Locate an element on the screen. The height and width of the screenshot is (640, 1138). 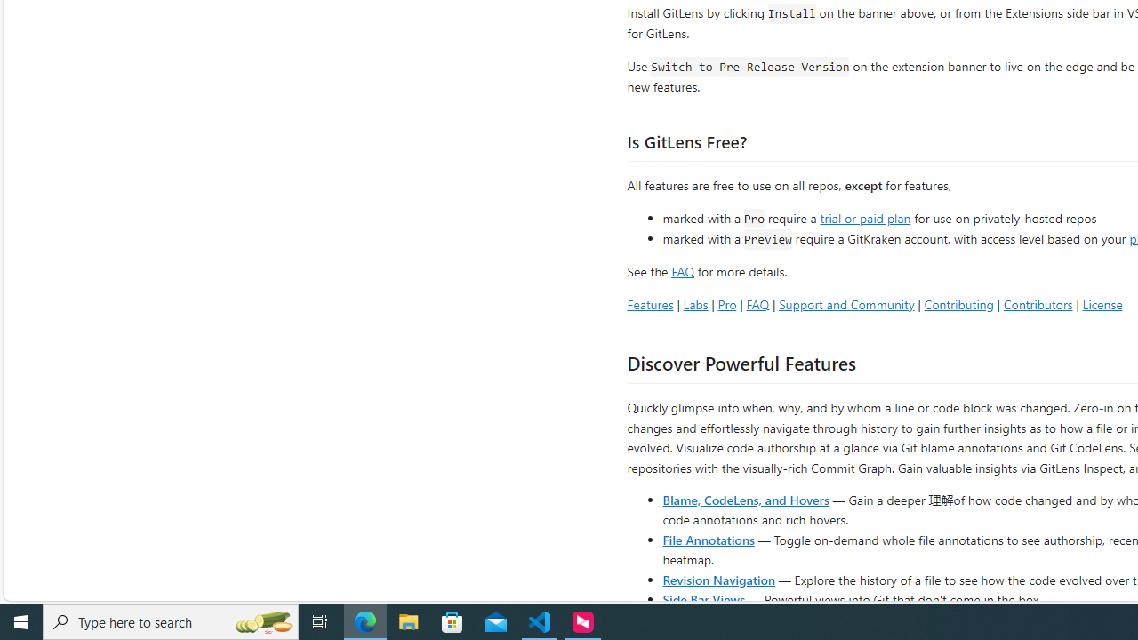
Contributing is located at coordinates (958, 304).